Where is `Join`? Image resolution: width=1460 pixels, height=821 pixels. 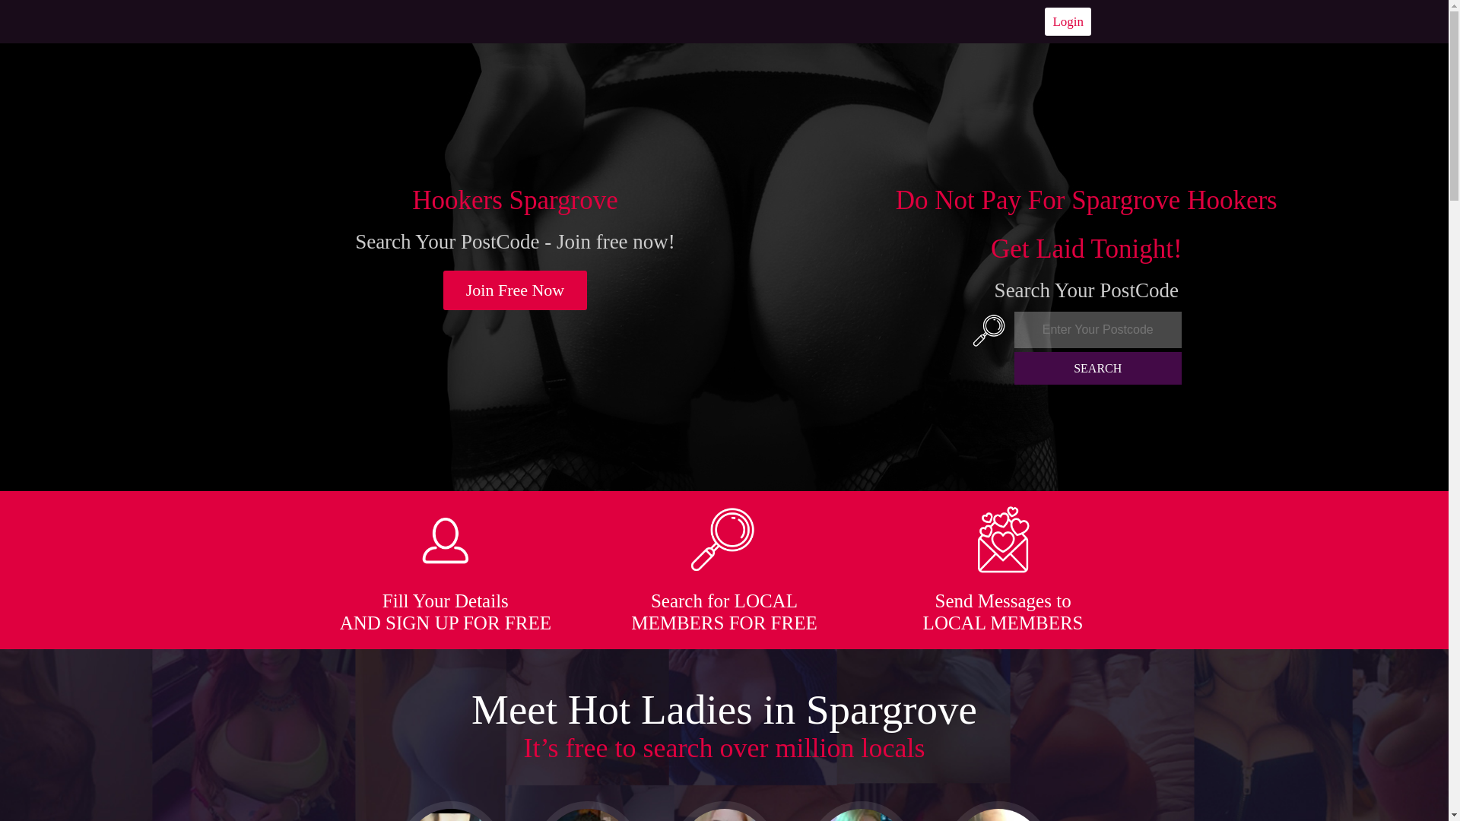 Join is located at coordinates (516, 290).